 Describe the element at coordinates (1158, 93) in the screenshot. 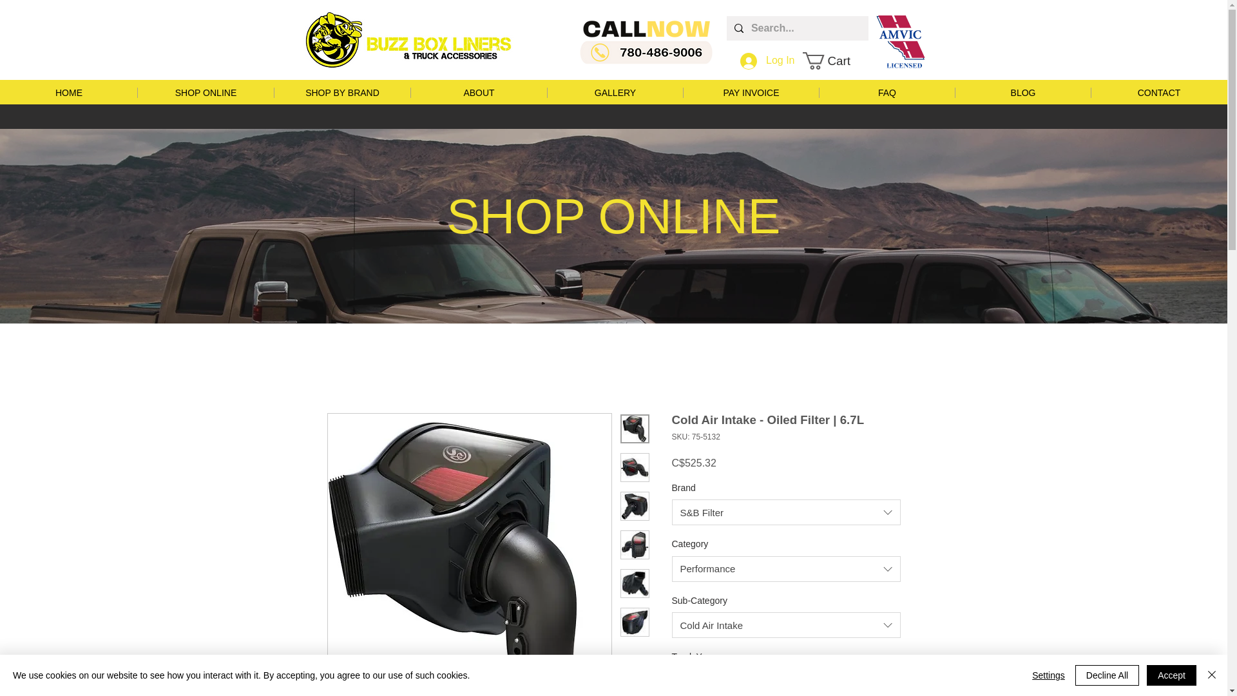

I see `CONTACT` at that location.